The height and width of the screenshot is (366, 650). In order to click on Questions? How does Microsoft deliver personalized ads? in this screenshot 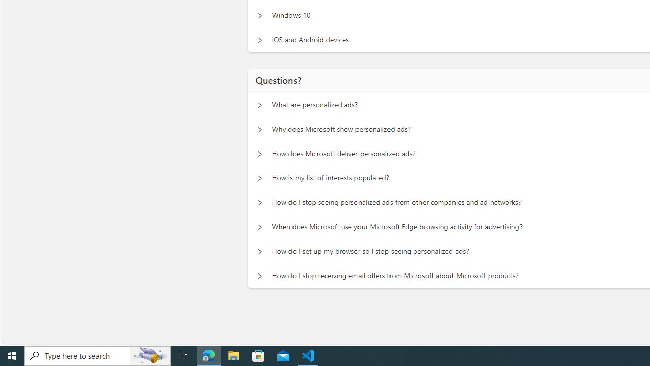, I will do `click(259, 154)`.